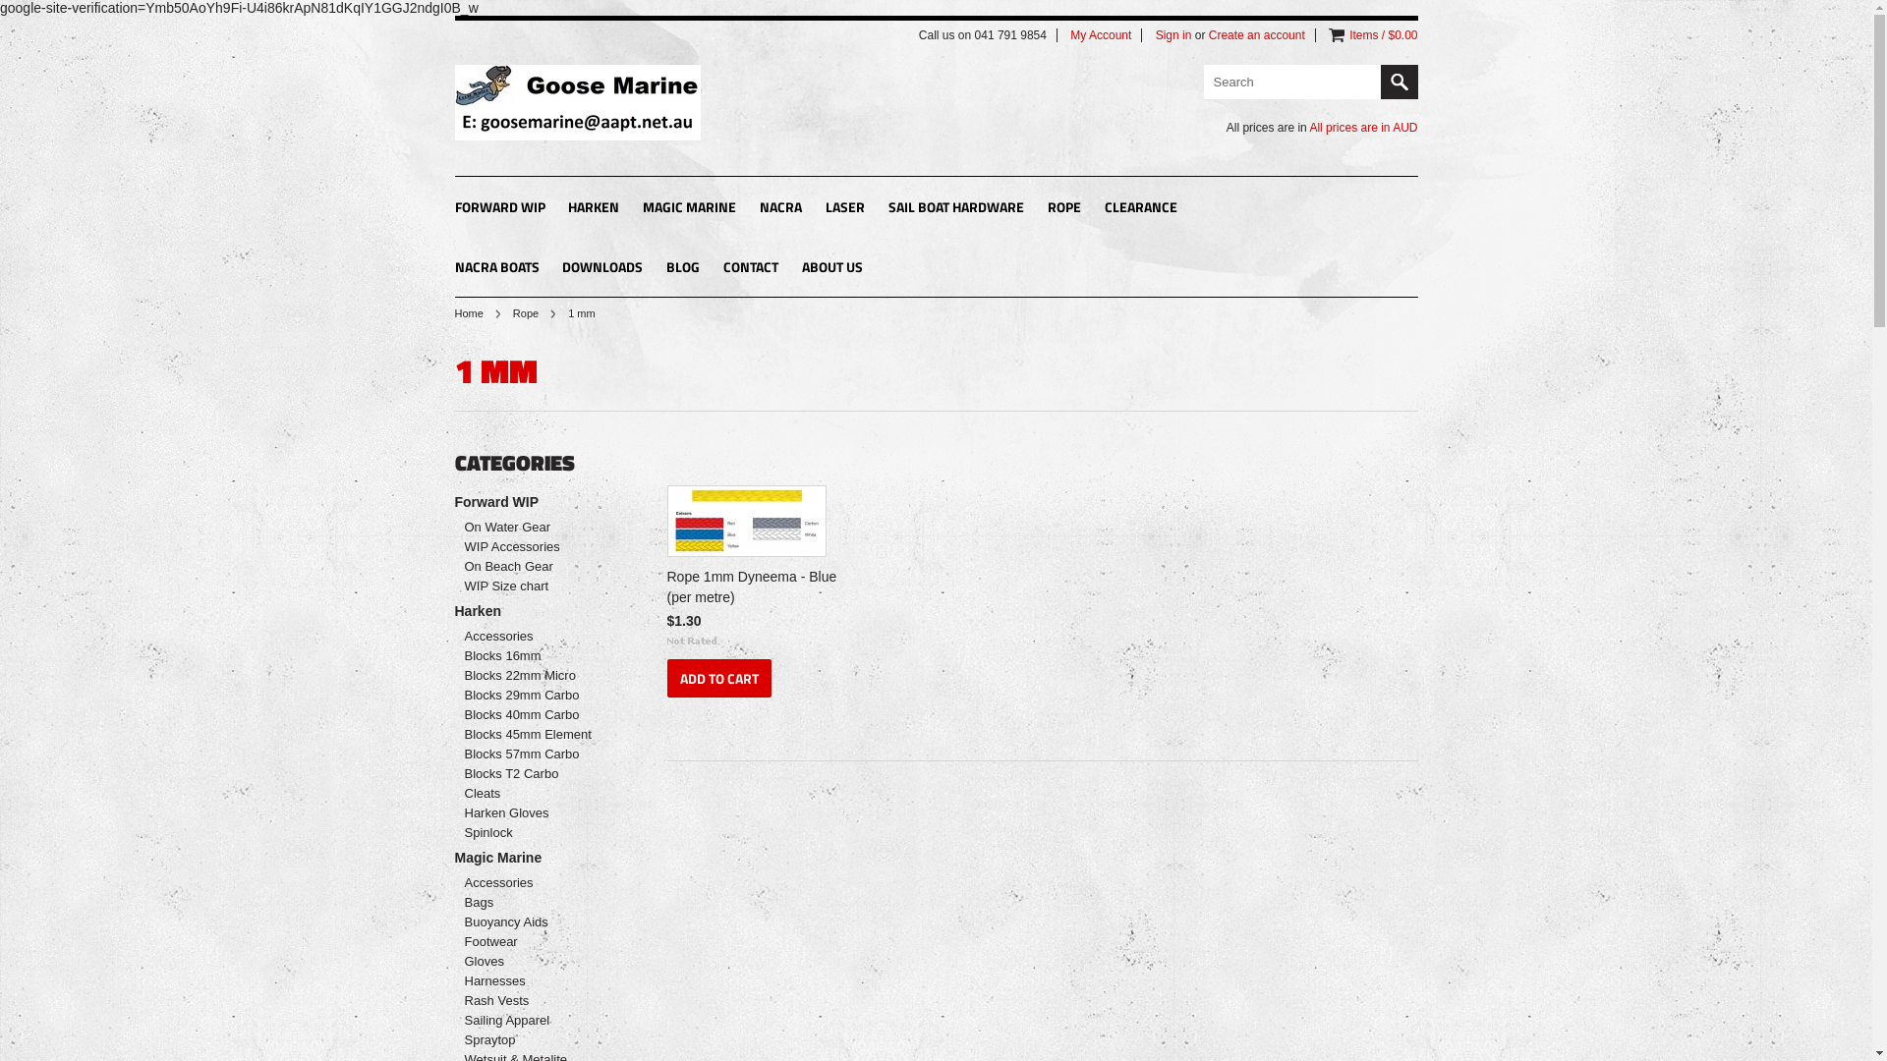 This screenshot has height=1061, width=1887. I want to click on LASER, so click(845, 208).